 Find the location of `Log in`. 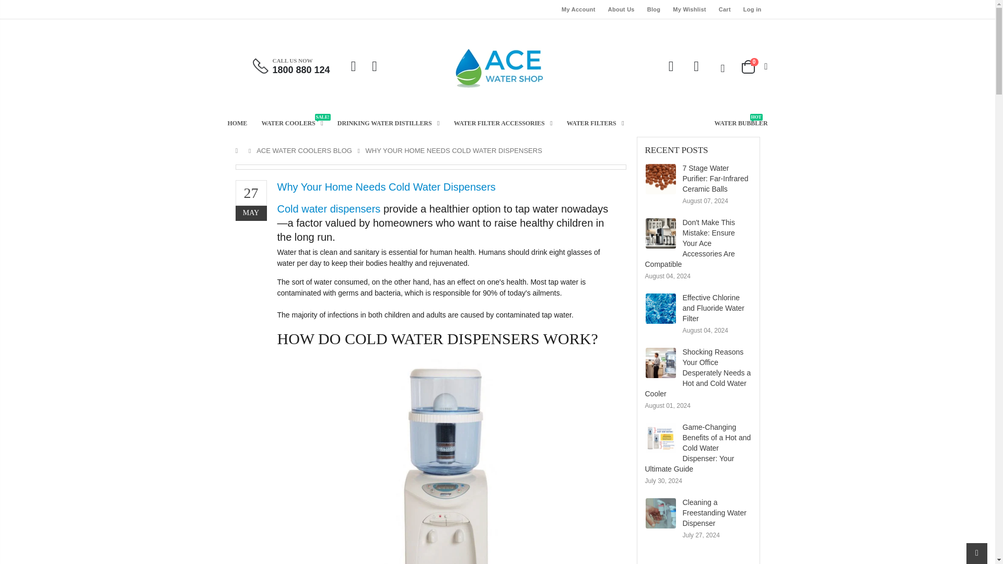

Log in is located at coordinates (752, 9).